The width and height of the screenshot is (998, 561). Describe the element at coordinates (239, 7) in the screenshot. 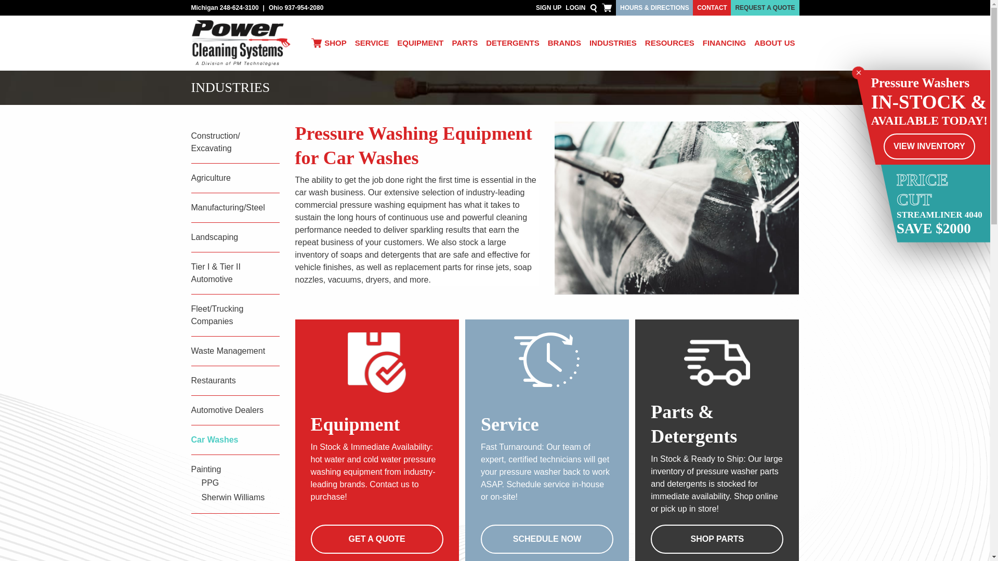

I see `248-624-3100` at that location.